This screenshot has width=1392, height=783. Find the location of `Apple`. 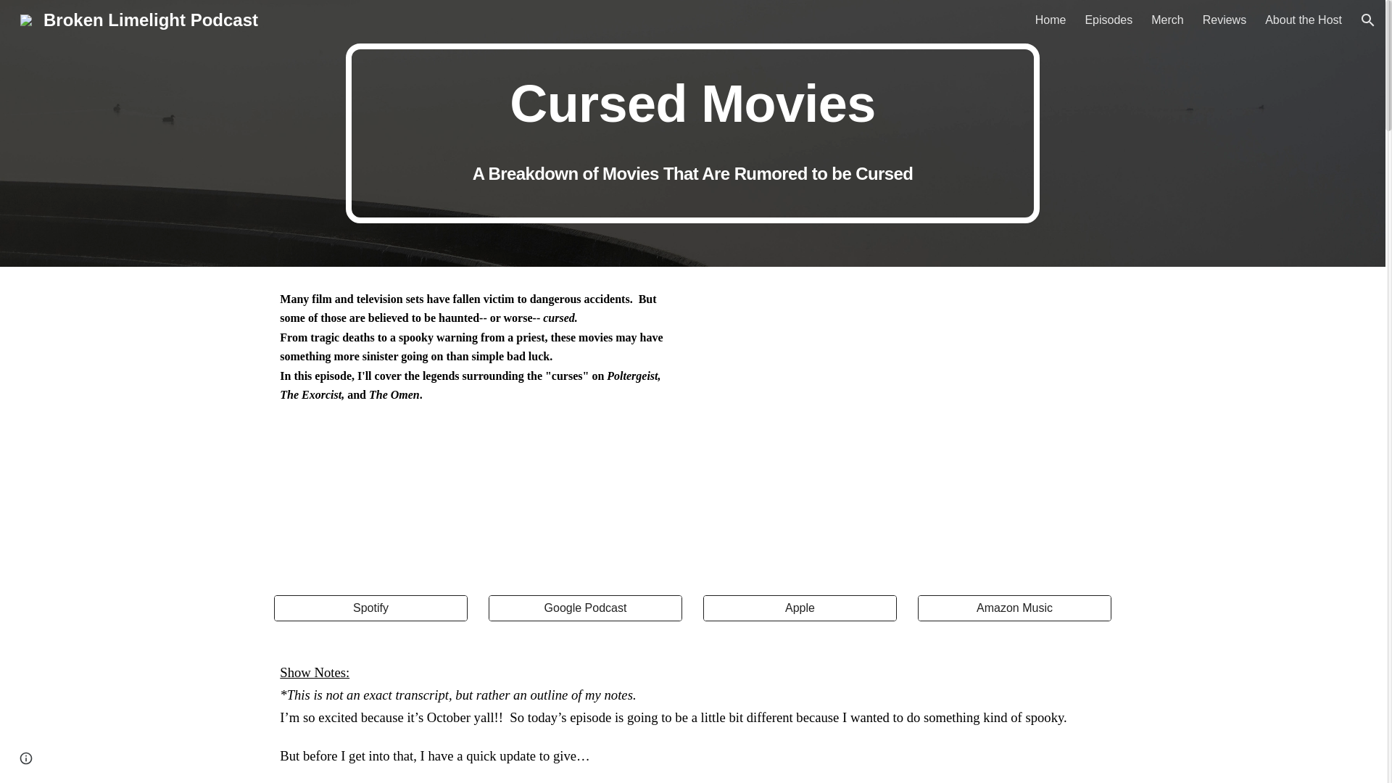

Apple is located at coordinates (799, 608).